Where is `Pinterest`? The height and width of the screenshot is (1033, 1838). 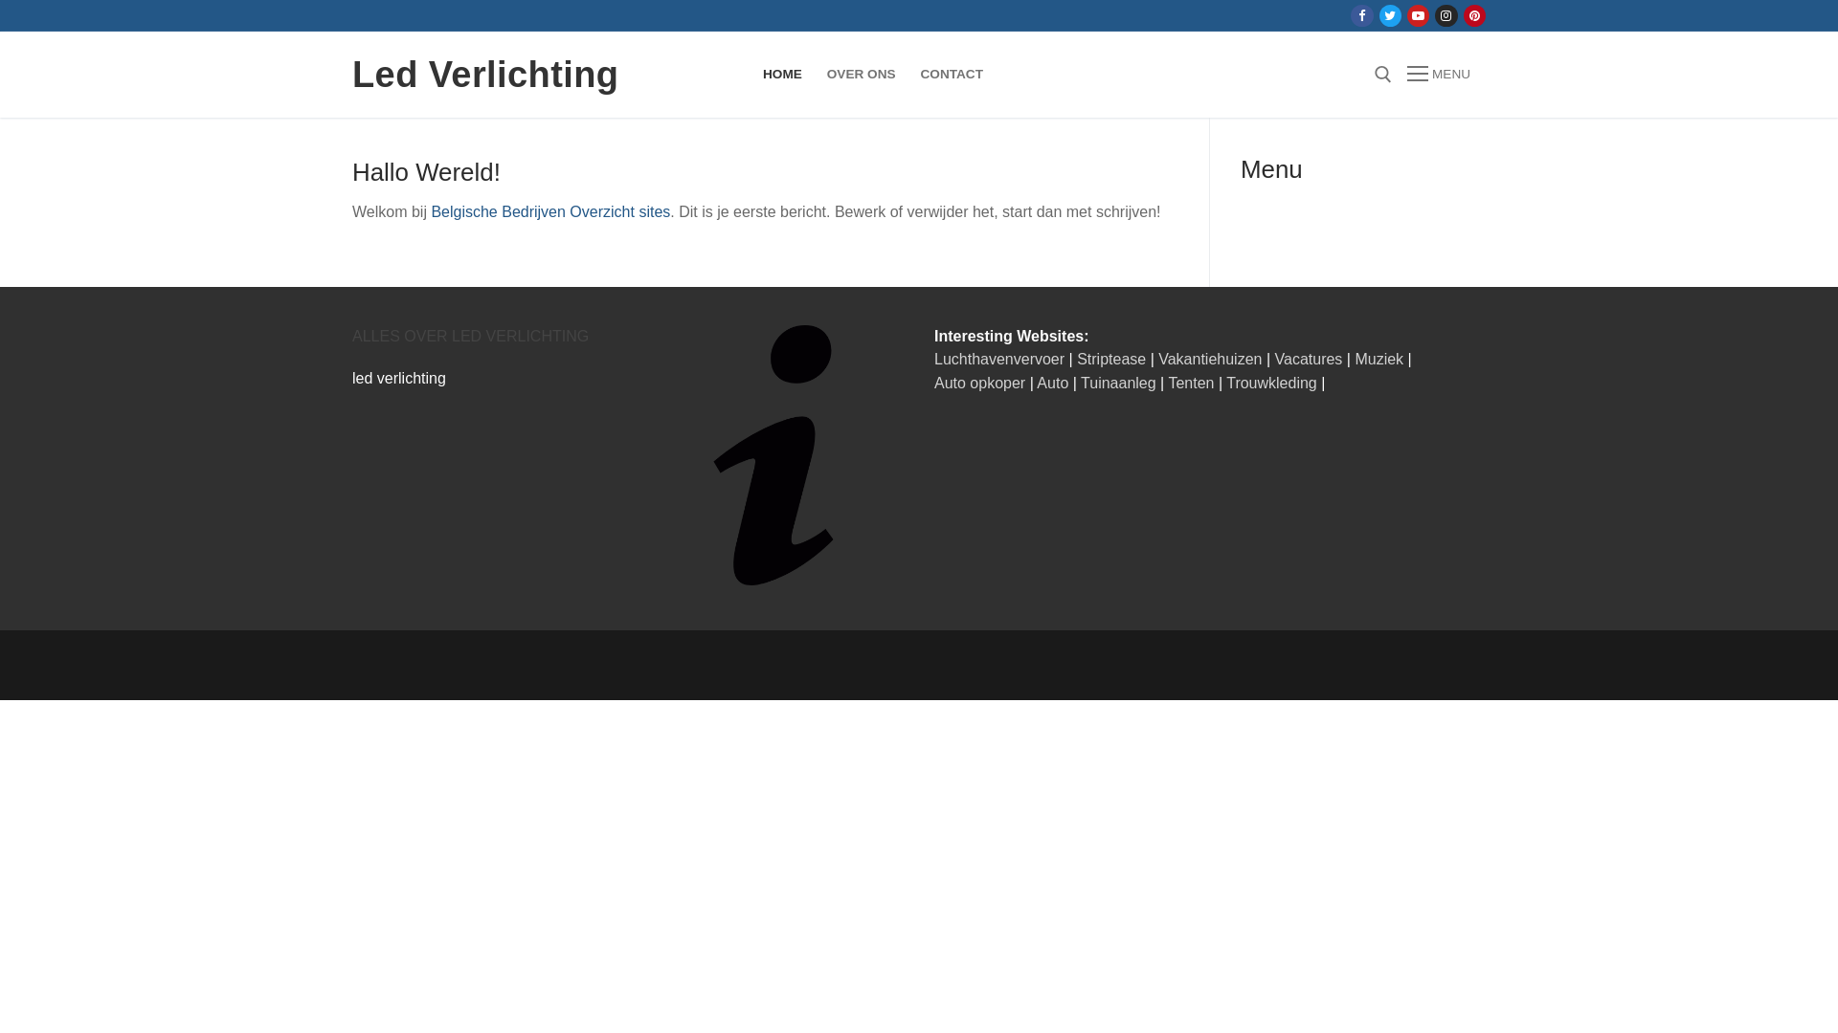 Pinterest is located at coordinates (1474, 15).